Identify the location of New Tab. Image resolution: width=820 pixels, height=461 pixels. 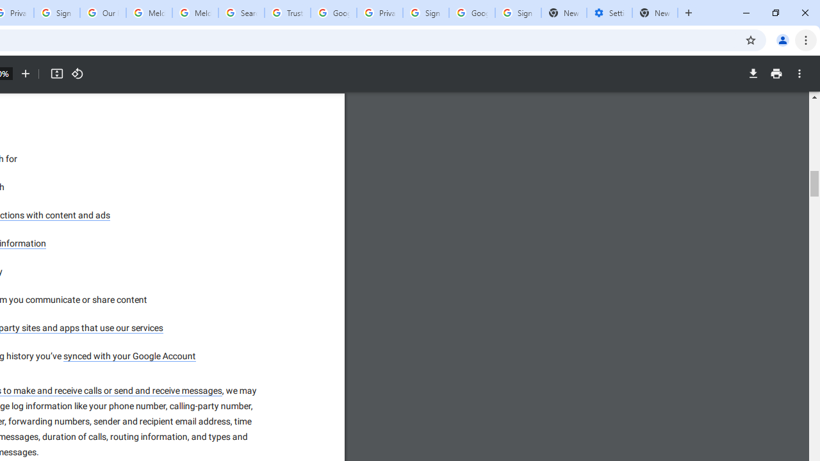
(689, 13).